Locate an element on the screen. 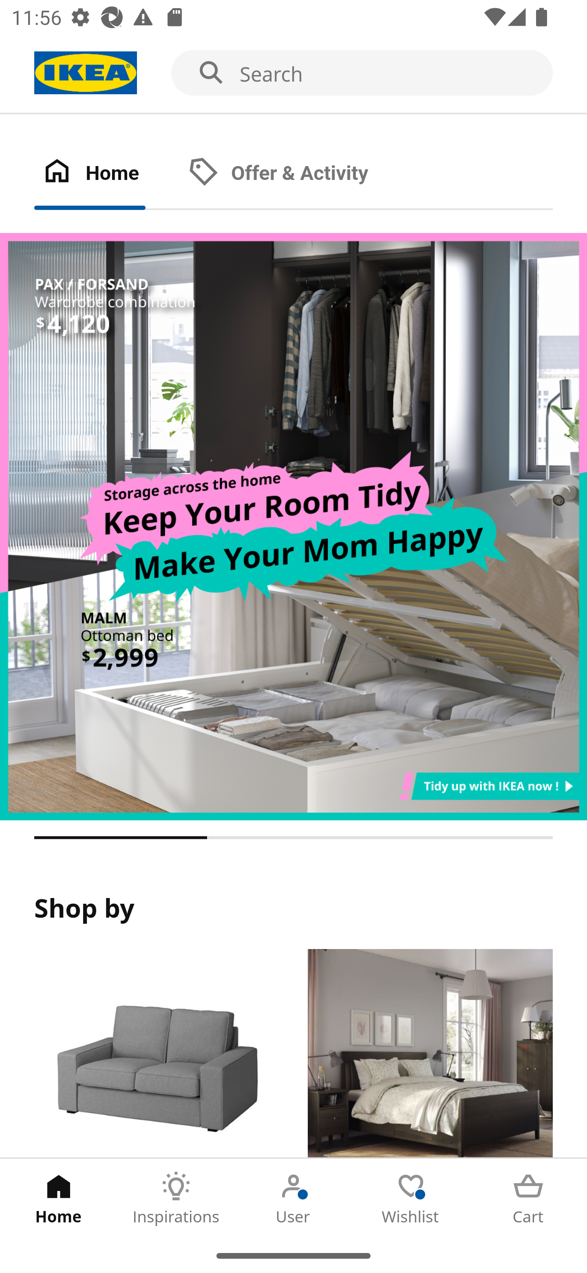 The image size is (587, 1273). Inspirations
Tab 2 of 5 is located at coordinates (176, 1198).